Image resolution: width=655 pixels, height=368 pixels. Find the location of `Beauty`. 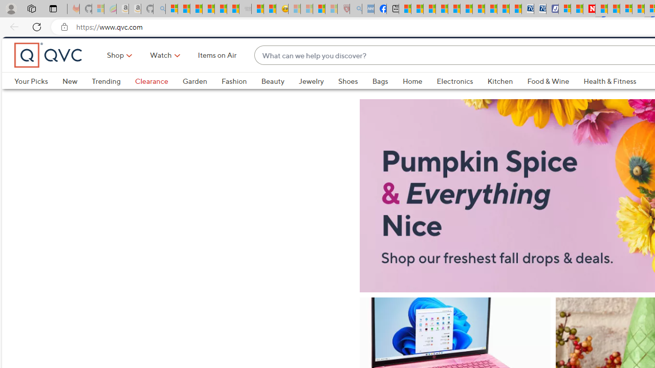

Beauty is located at coordinates (272, 98).